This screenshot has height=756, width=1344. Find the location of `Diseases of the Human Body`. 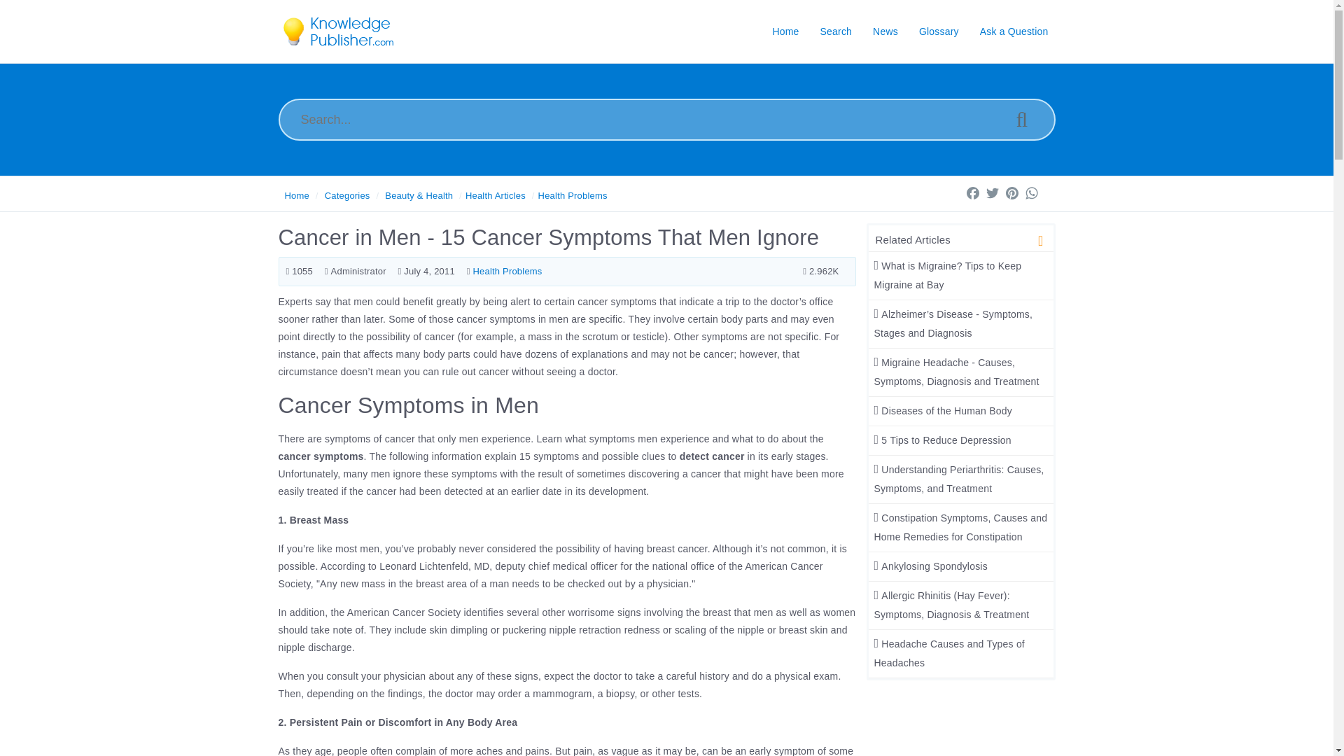

Diseases of the Human Body is located at coordinates (942, 410).